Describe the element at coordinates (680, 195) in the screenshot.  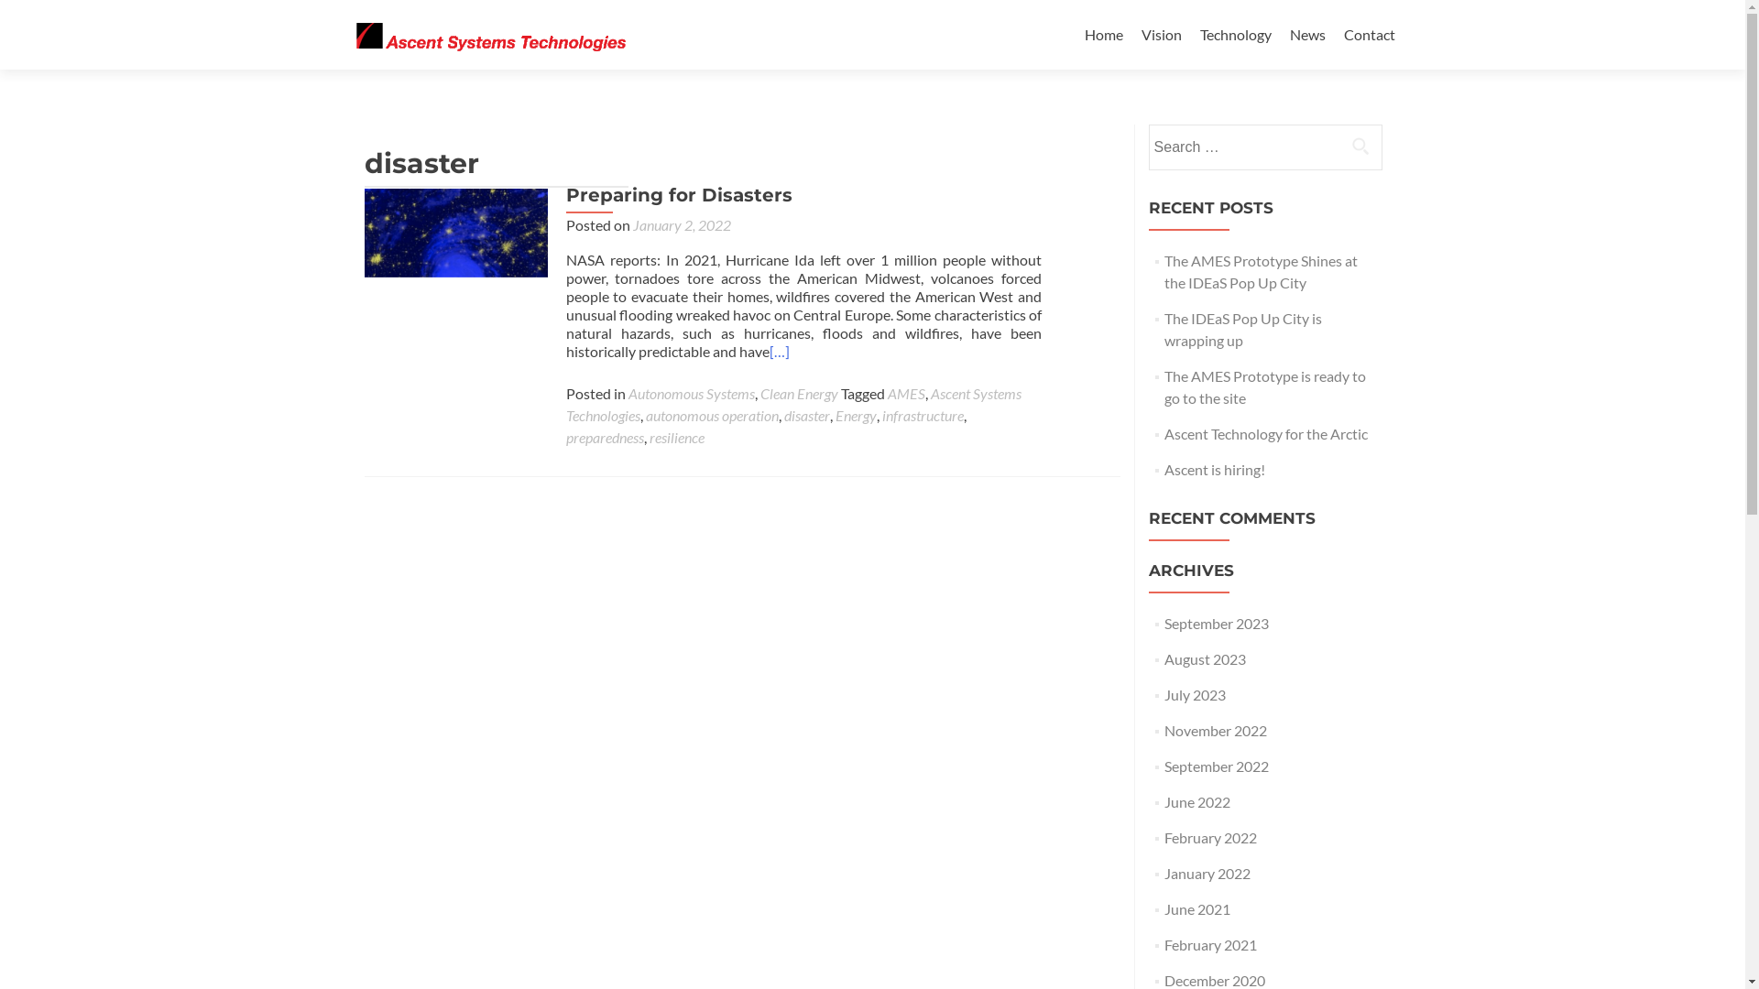
I see `Preparing for Disasters` at that location.